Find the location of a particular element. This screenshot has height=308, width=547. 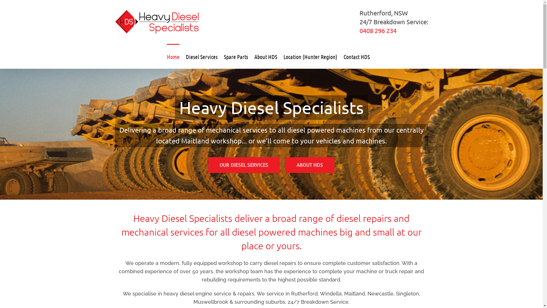

Home is located at coordinates (173, 56).